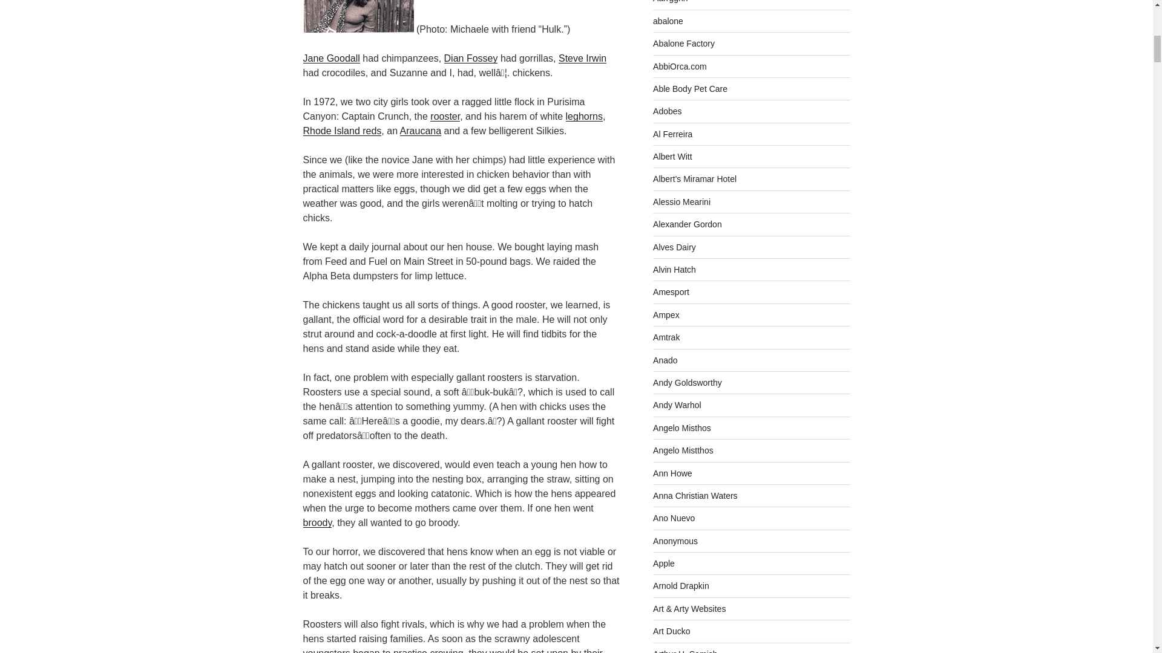  I want to click on Steve Irwin, so click(582, 58).